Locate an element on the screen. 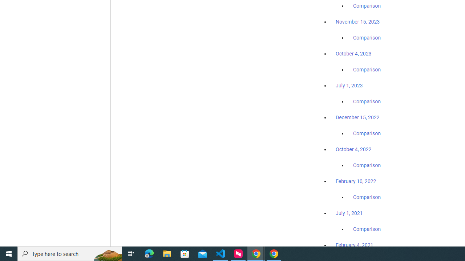 Image resolution: width=465 pixels, height=261 pixels. October 4, 2023 is located at coordinates (353, 54).